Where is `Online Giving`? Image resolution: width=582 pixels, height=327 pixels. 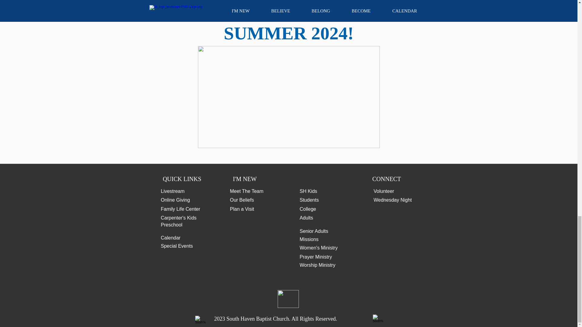 Online Giving is located at coordinates (175, 200).